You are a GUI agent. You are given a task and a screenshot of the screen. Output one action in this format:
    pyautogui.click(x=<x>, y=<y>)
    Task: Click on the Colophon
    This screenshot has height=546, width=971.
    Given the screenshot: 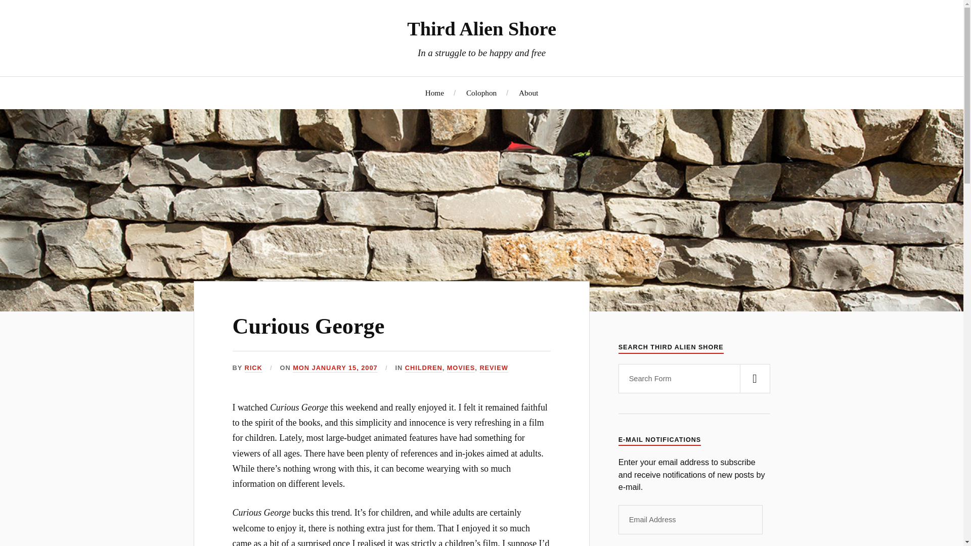 What is the action you would take?
    pyautogui.click(x=481, y=93)
    